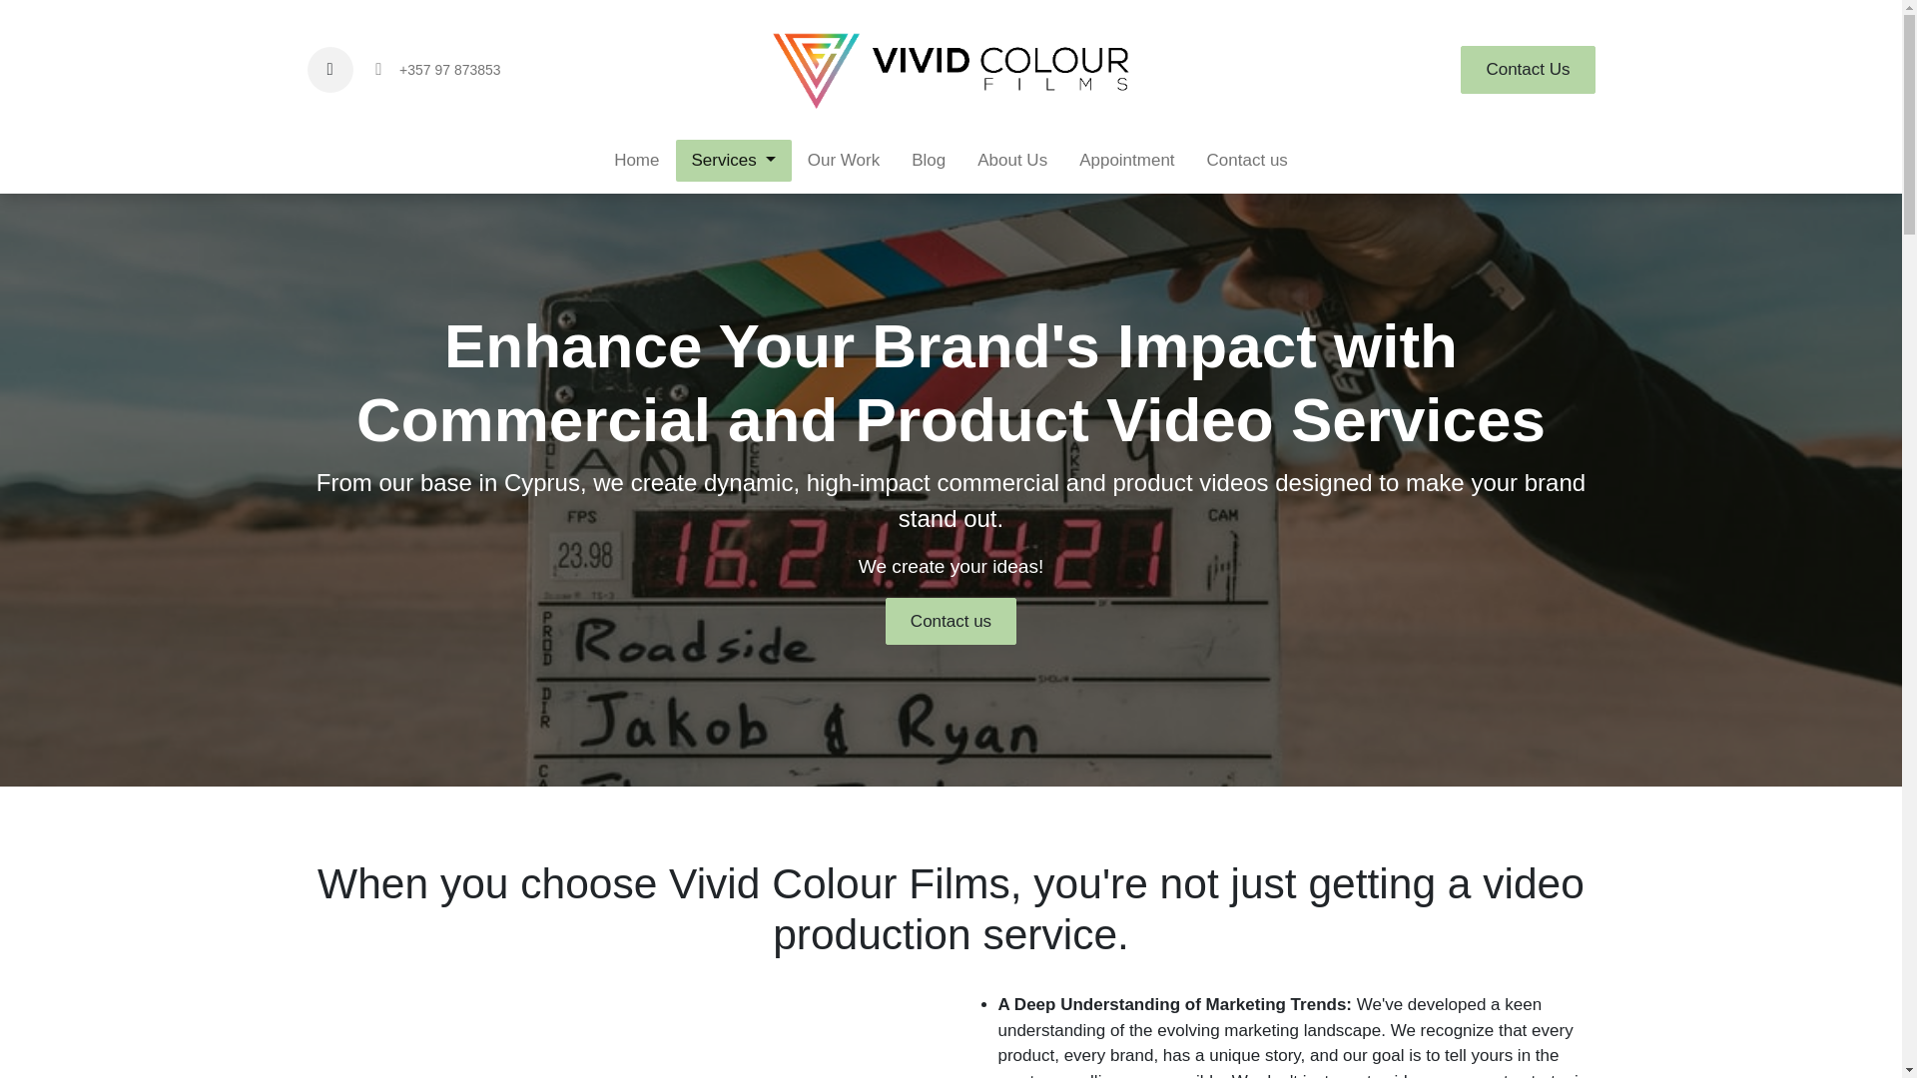 Image resolution: width=1917 pixels, height=1078 pixels. Describe the element at coordinates (951, 621) in the screenshot. I see `Contact us` at that location.